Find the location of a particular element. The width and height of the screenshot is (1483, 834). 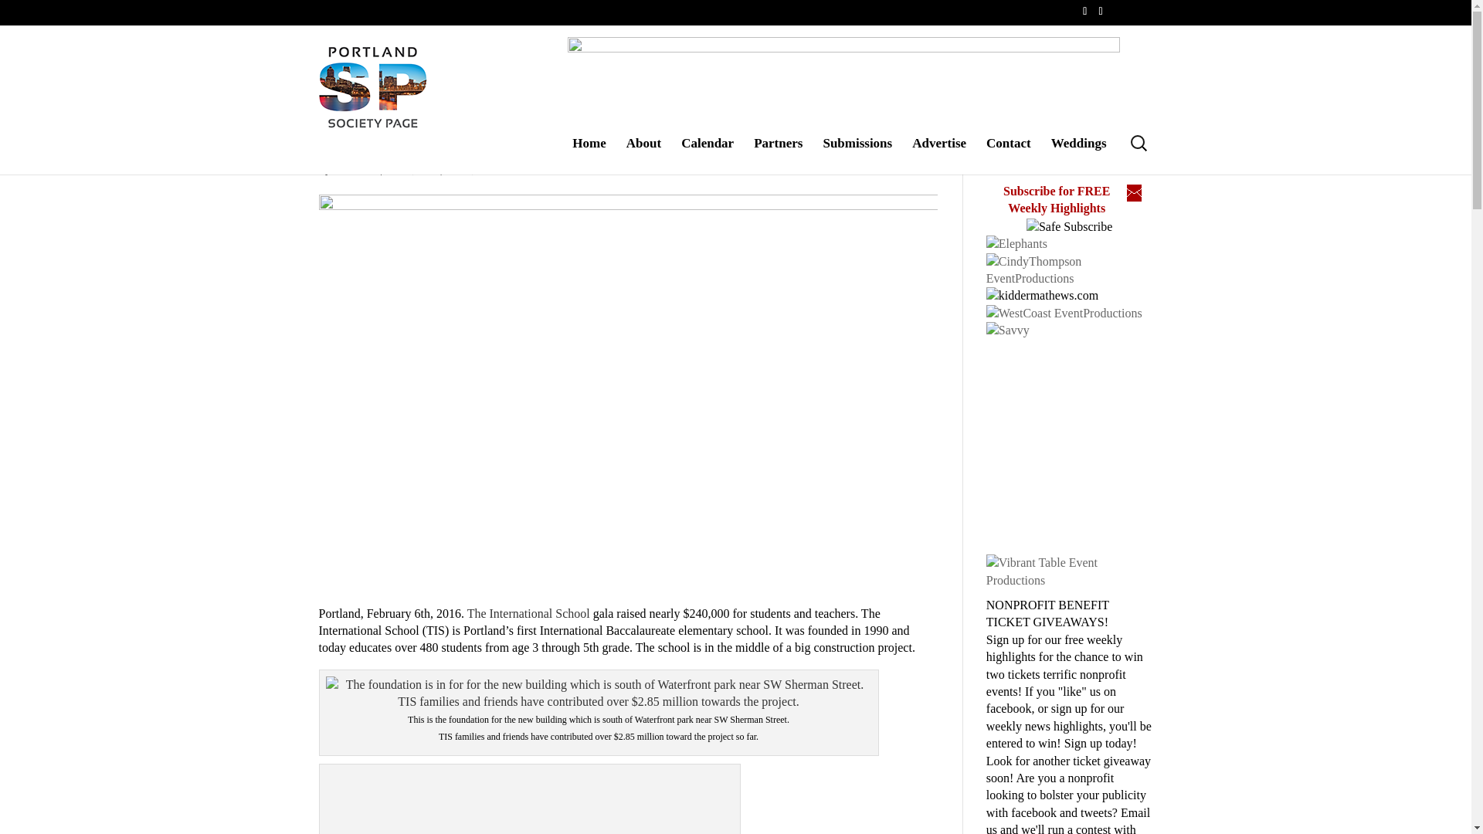

The International School is located at coordinates (528, 613).